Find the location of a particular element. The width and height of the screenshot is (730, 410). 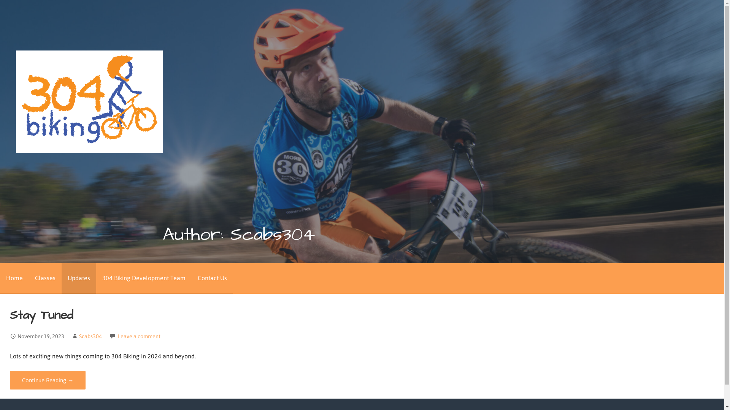

Stay Tuned is located at coordinates (41, 315).